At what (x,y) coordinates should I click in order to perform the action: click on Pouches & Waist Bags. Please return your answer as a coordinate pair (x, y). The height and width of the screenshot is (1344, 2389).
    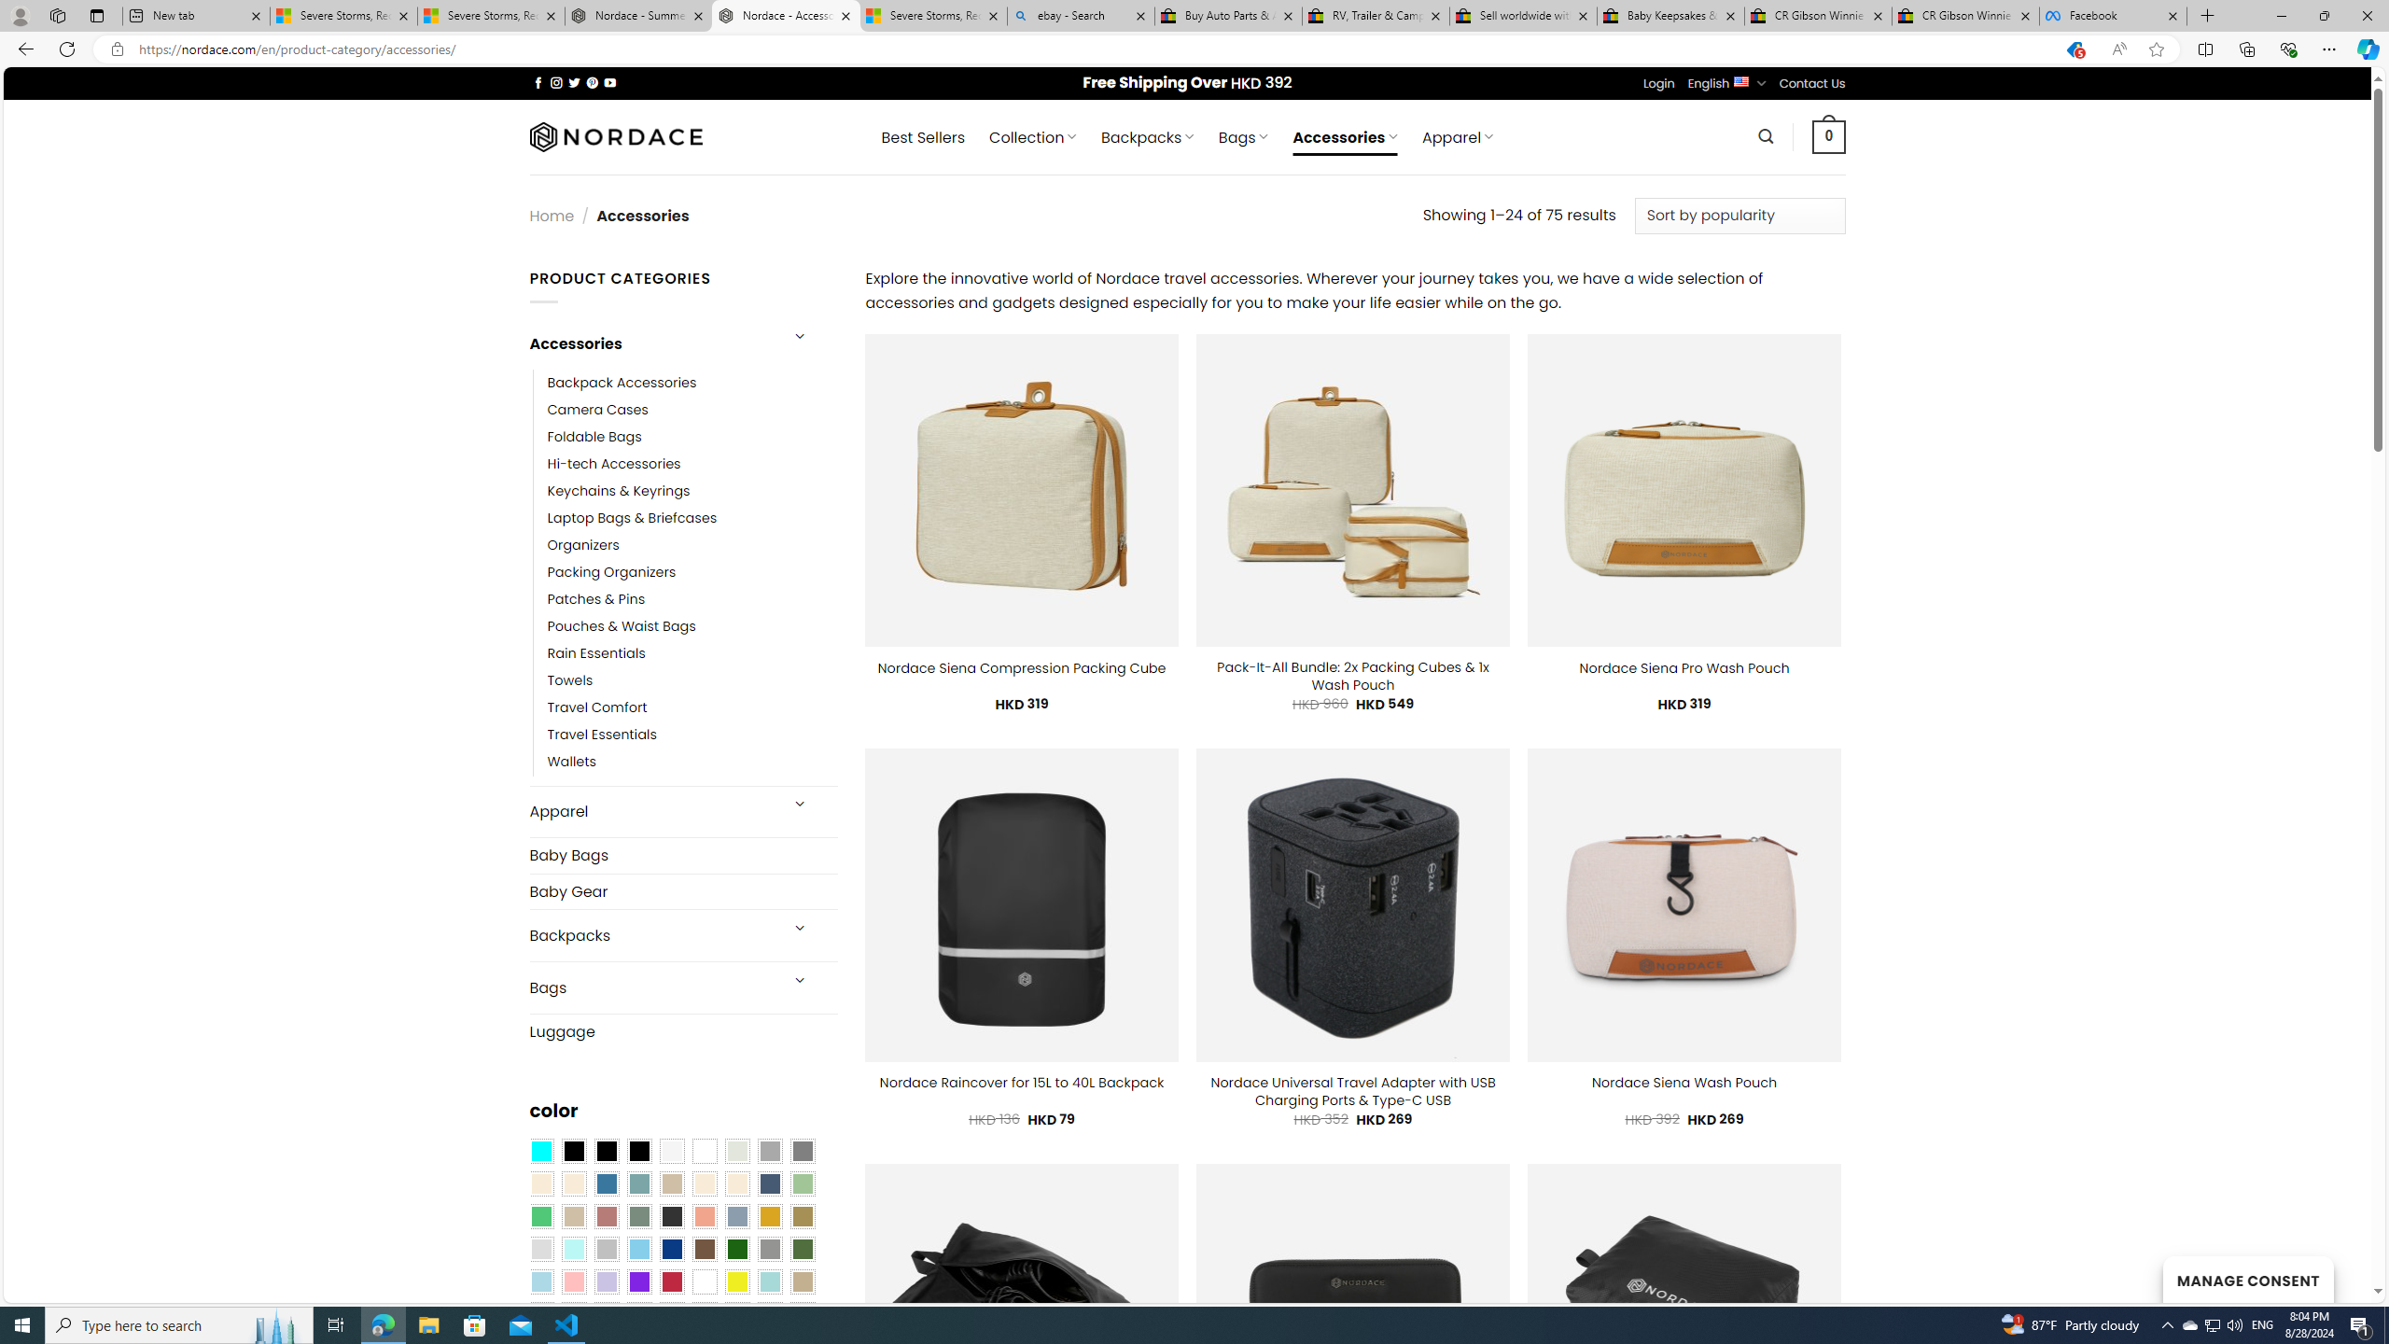
    Looking at the image, I should click on (692, 626).